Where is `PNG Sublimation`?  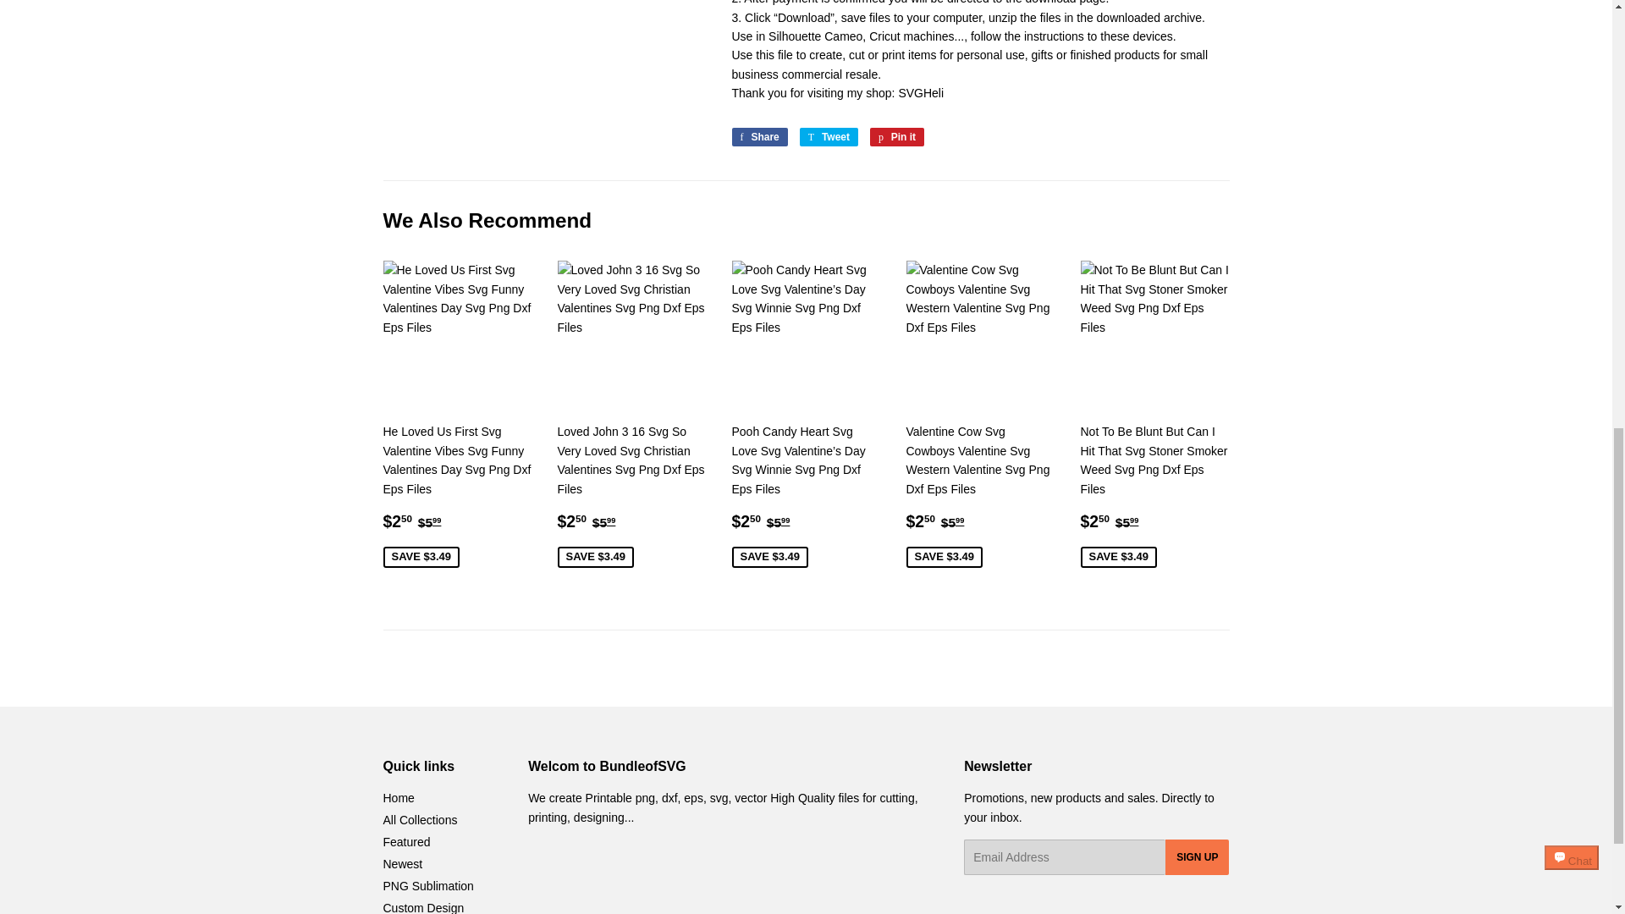
PNG Sublimation is located at coordinates (828, 137).